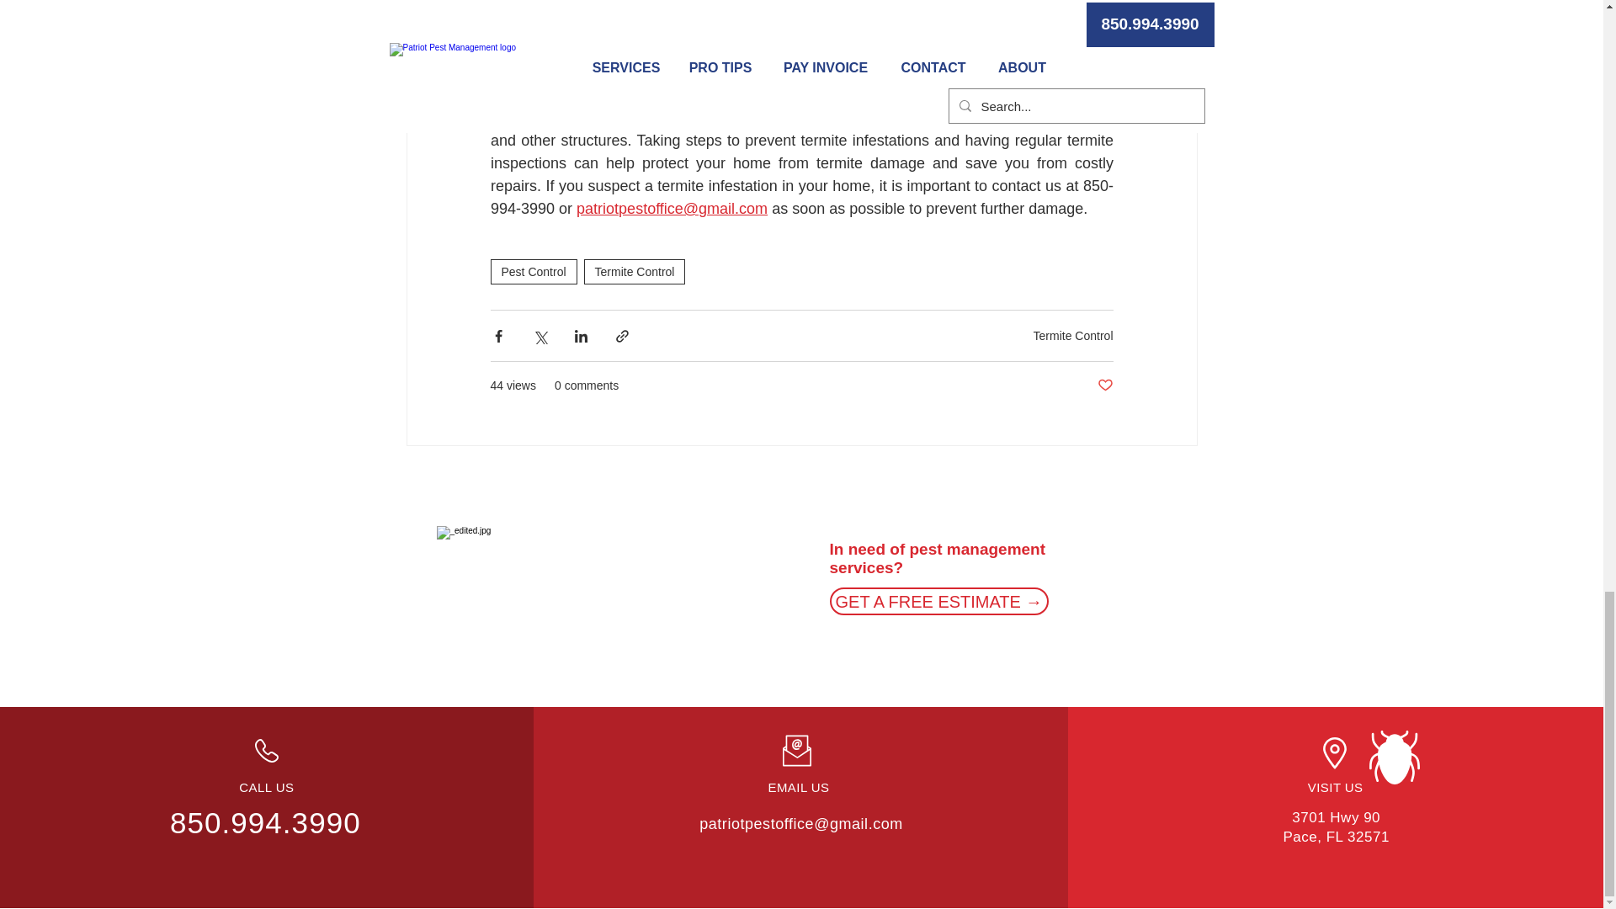 Image resolution: width=1616 pixels, height=909 pixels. Describe the element at coordinates (1073, 335) in the screenshot. I see `Termite Control` at that location.